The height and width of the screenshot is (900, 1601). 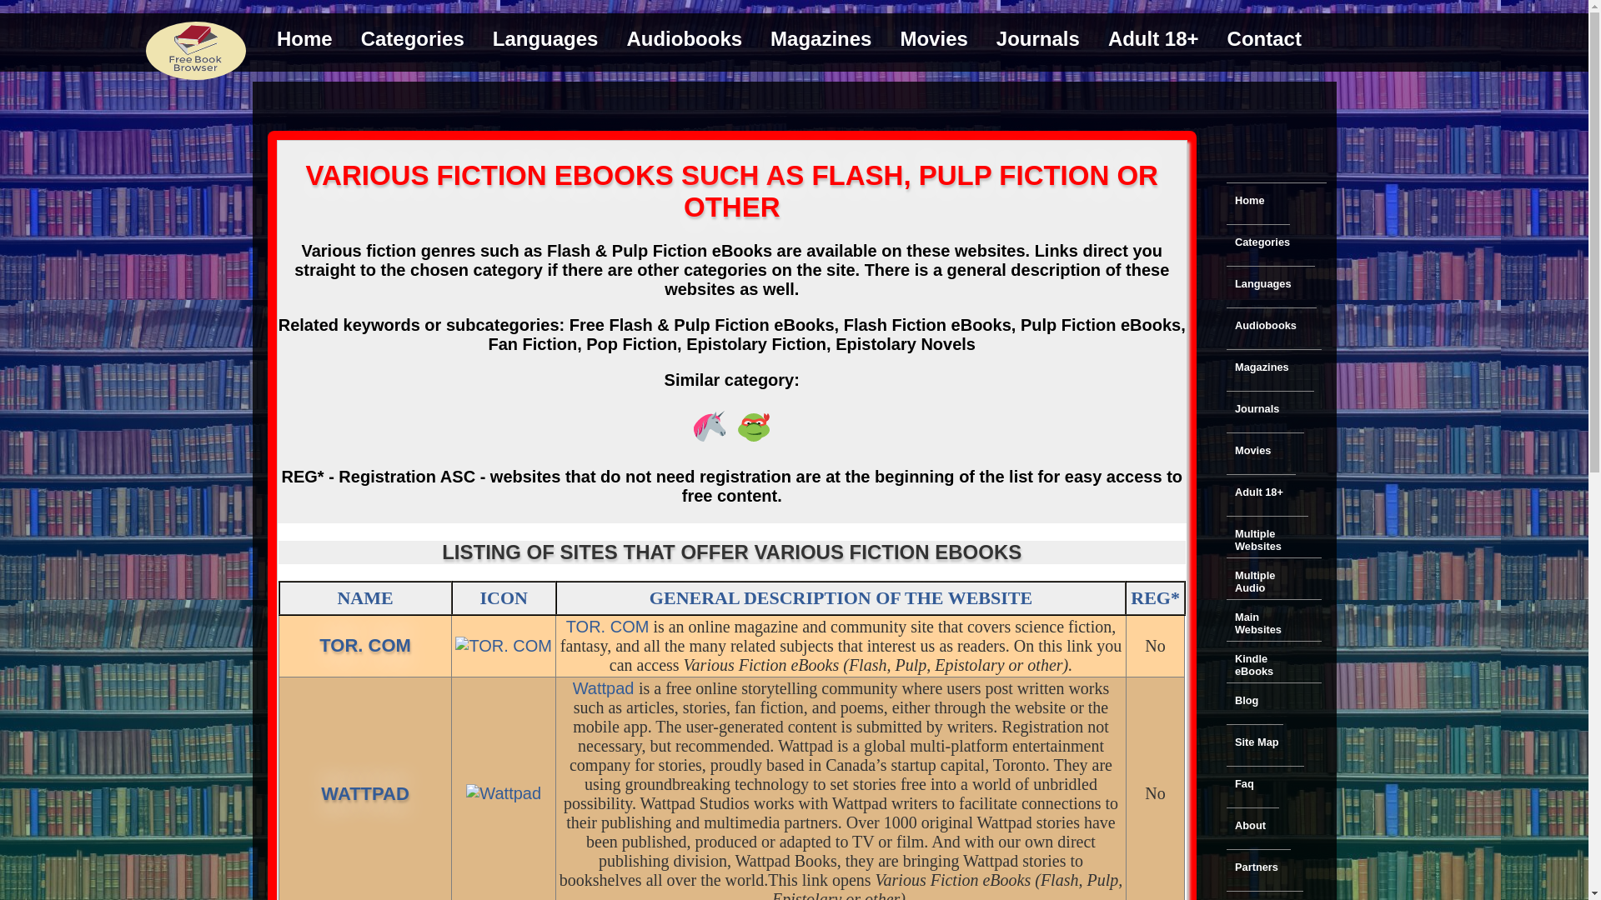 What do you see at coordinates (684, 38) in the screenshot?
I see `Audiobooks` at bounding box center [684, 38].